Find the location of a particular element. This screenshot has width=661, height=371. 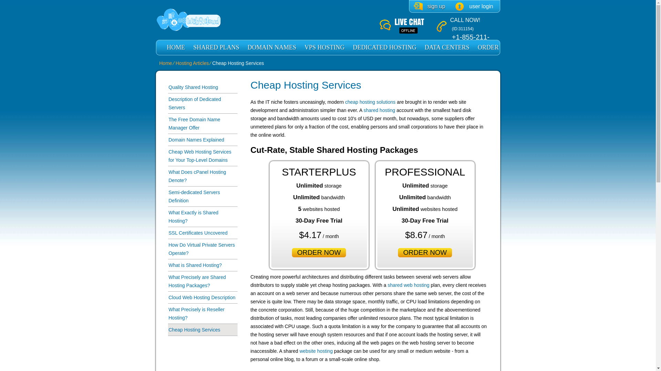

VPS HOSTING is located at coordinates (325, 47).